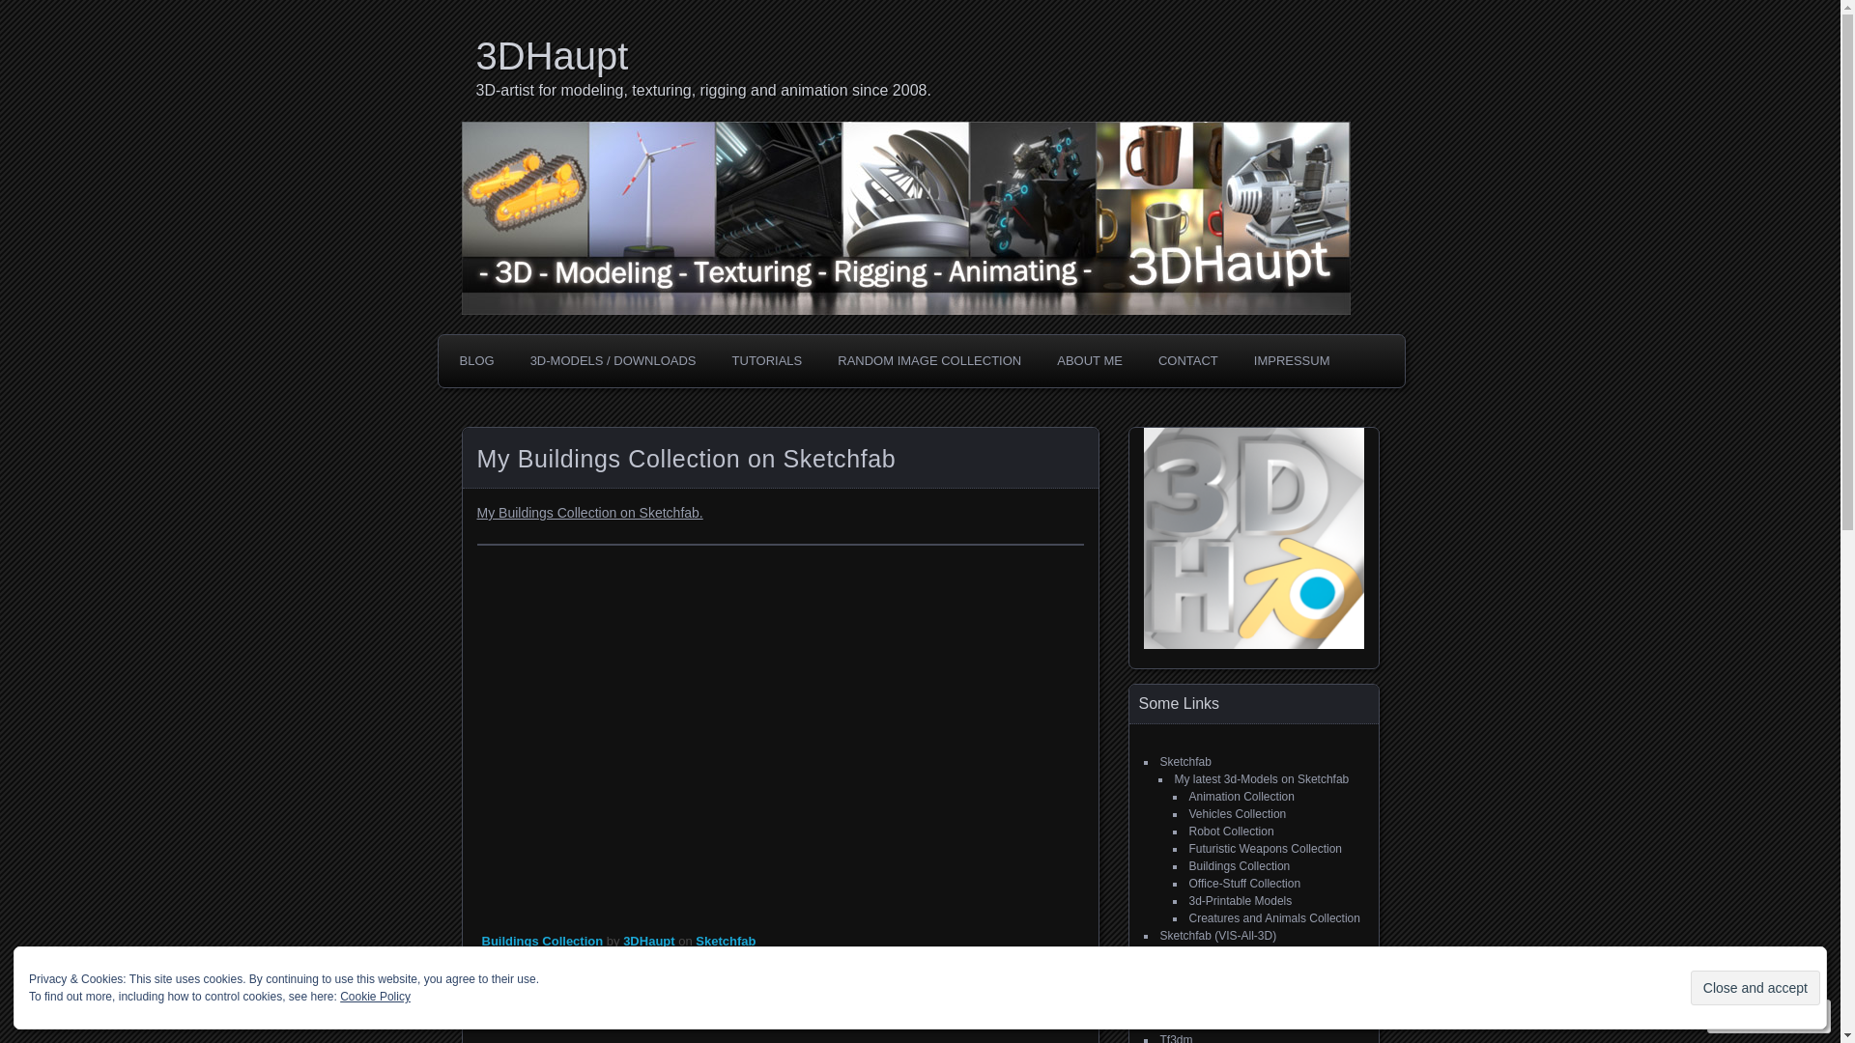  What do you see at coordinates (1755, 988) in the screenshot?
I see `Close and accept` at bounding box center [1755, 988].